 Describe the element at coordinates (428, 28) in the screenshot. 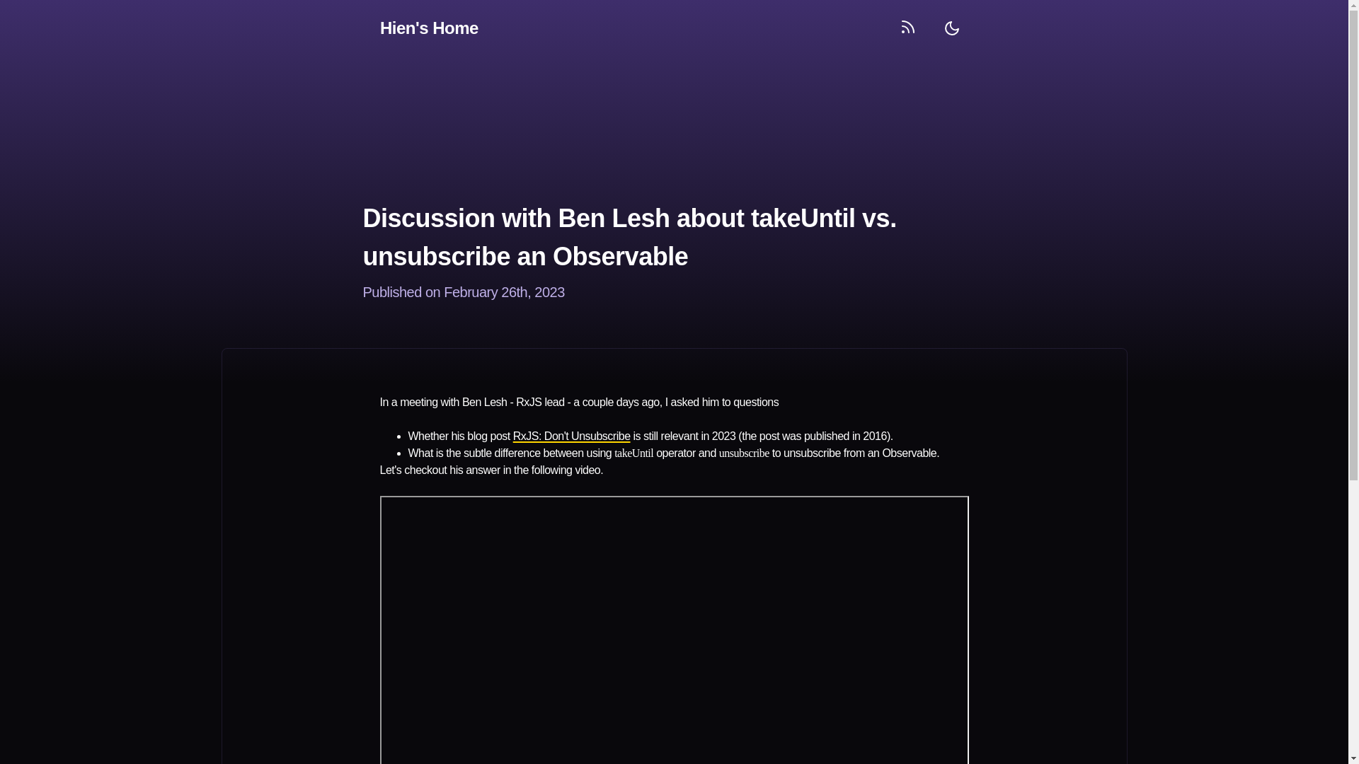

I see `Hien's Home` at that location.